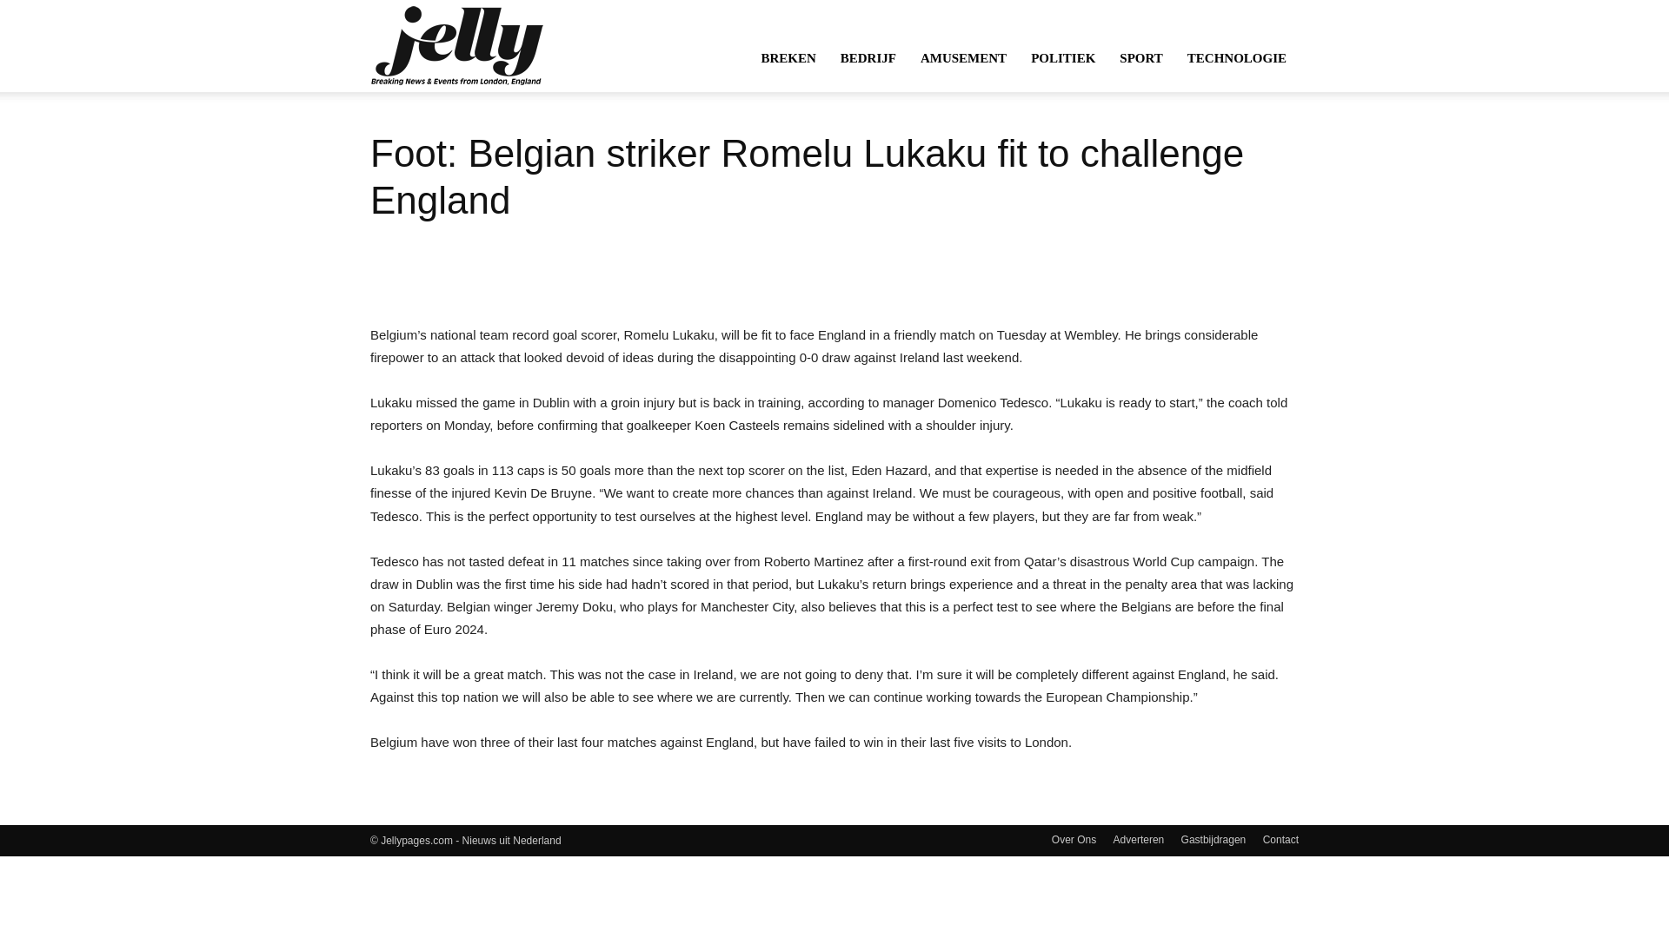 This screenshot has width=1669, height=938. I want to click on Contact, so click(1280, 839).